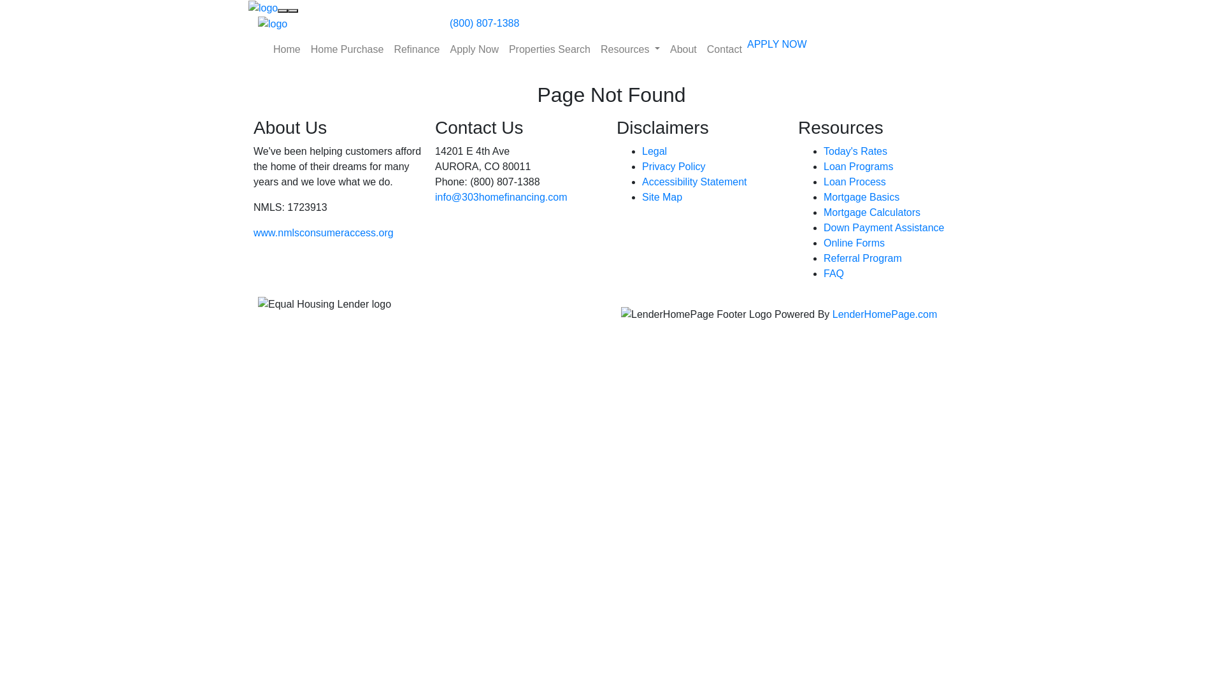  What do you see at coordinates (674, 167) in the screenshot?
I see `Privacy Policy` at bounding box center [674, 167].